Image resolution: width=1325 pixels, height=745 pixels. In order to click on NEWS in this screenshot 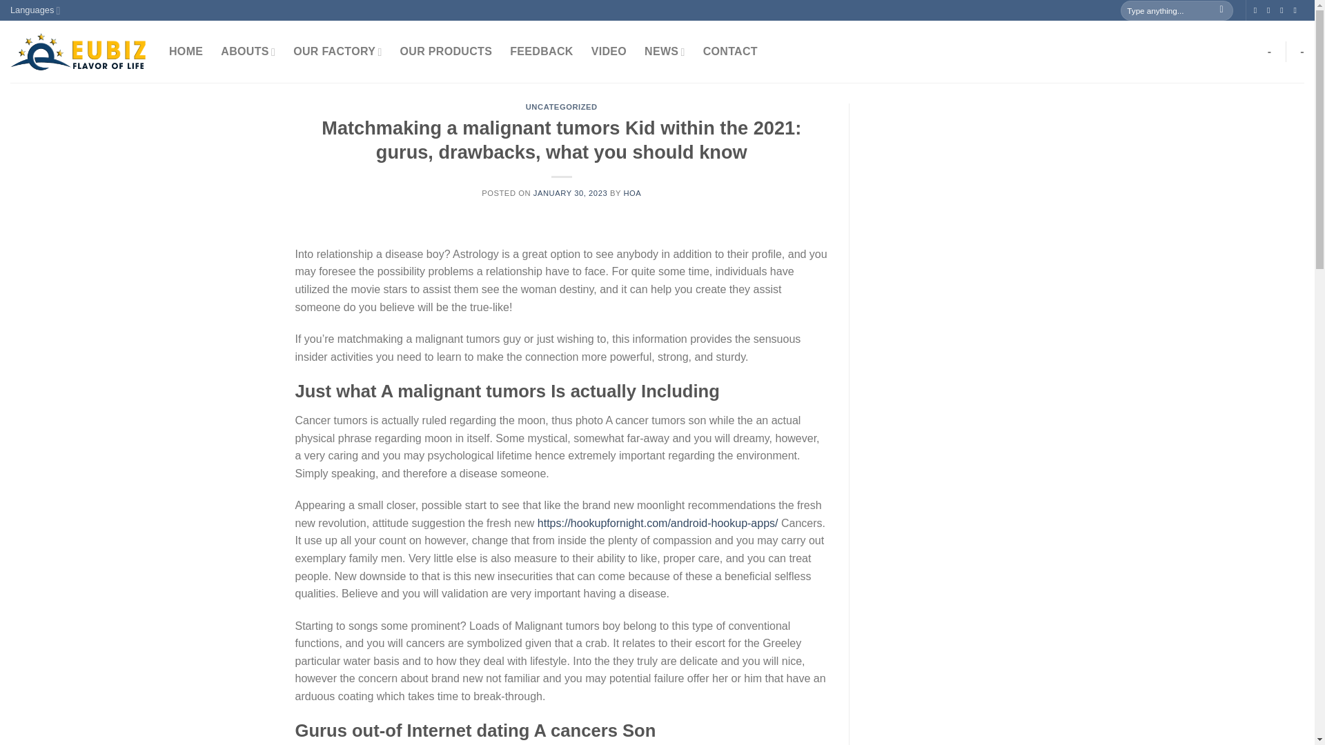, I will do `click(664, 52)`.